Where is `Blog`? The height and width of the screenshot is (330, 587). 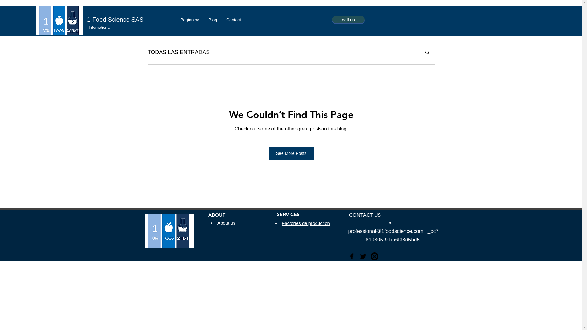 Blog is located at coordinates (213, 20).